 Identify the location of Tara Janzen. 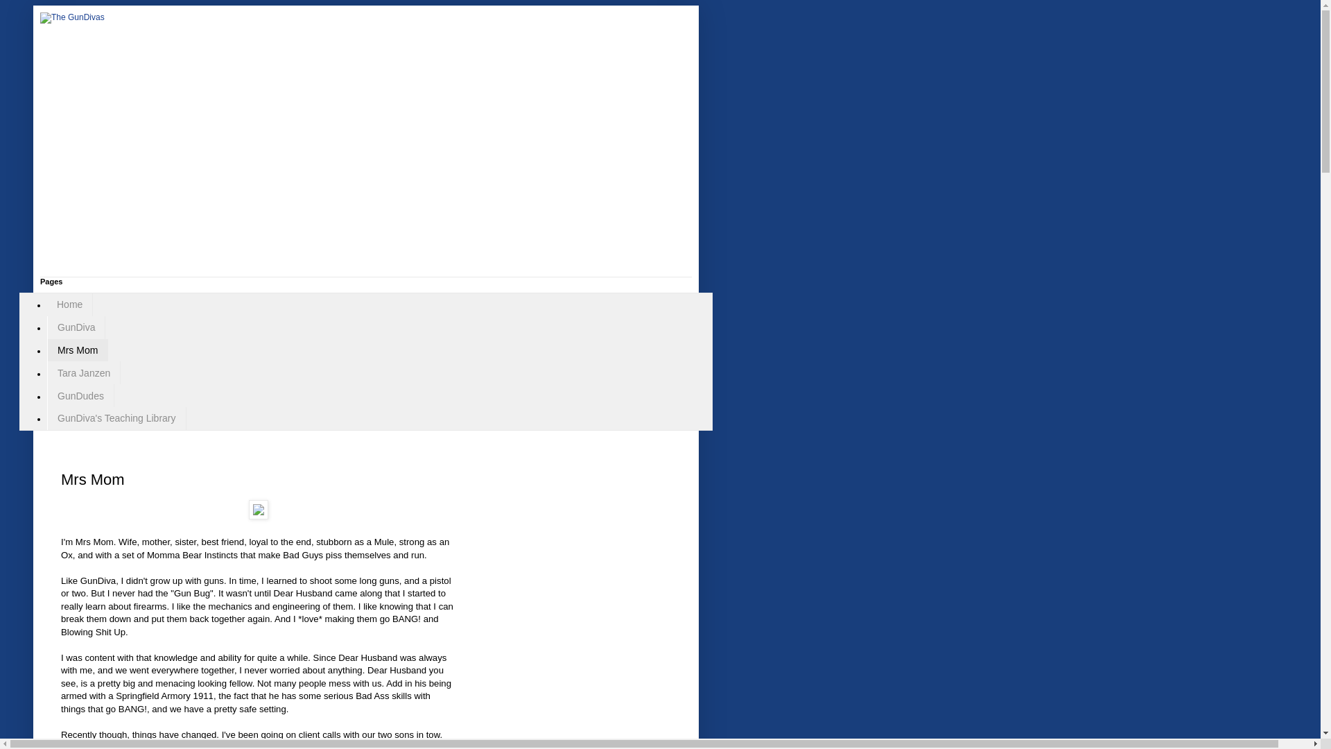
(83, 372).